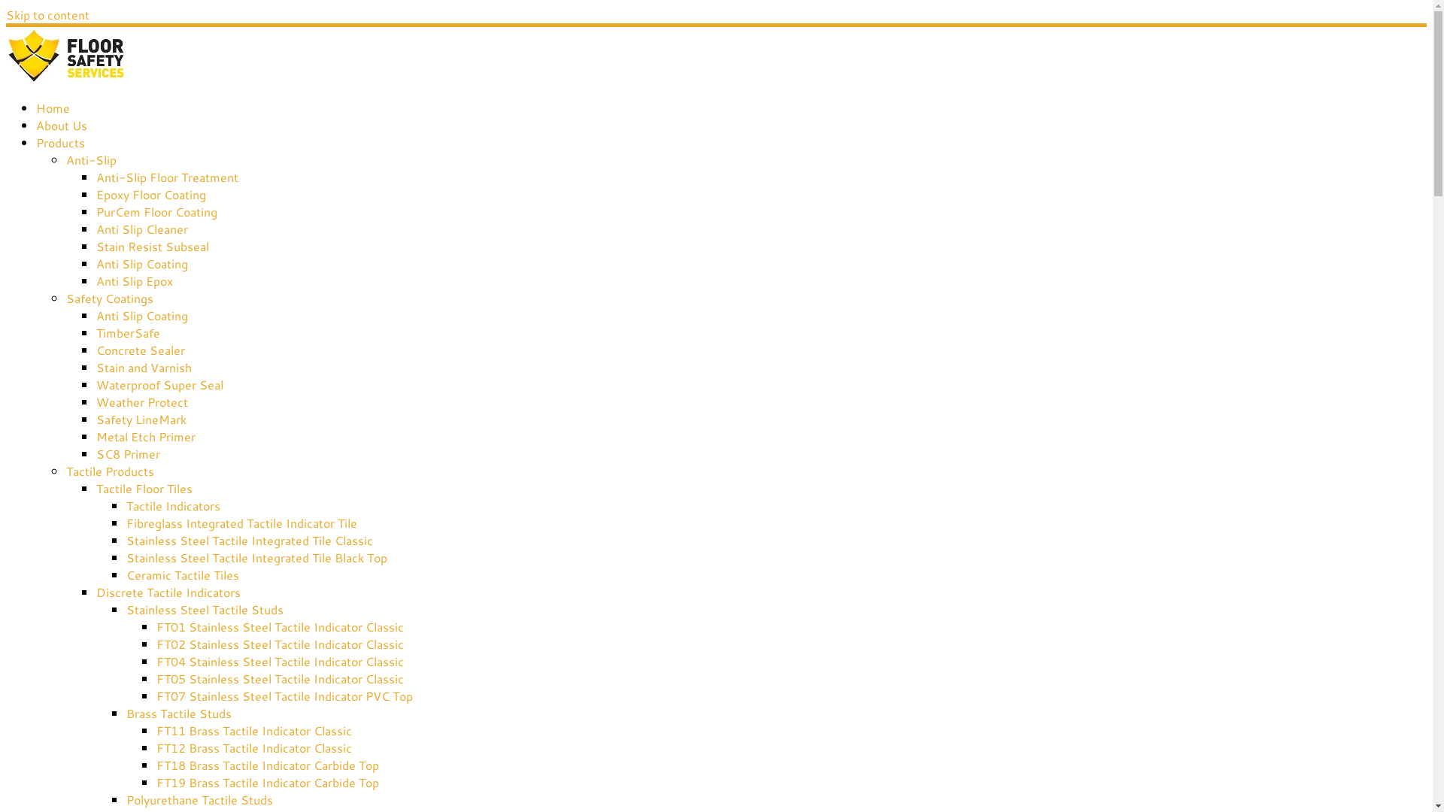  Describe the element at coordinates (156, 212) in the screenshot. I see `PurCem Floor Coating` at that location.